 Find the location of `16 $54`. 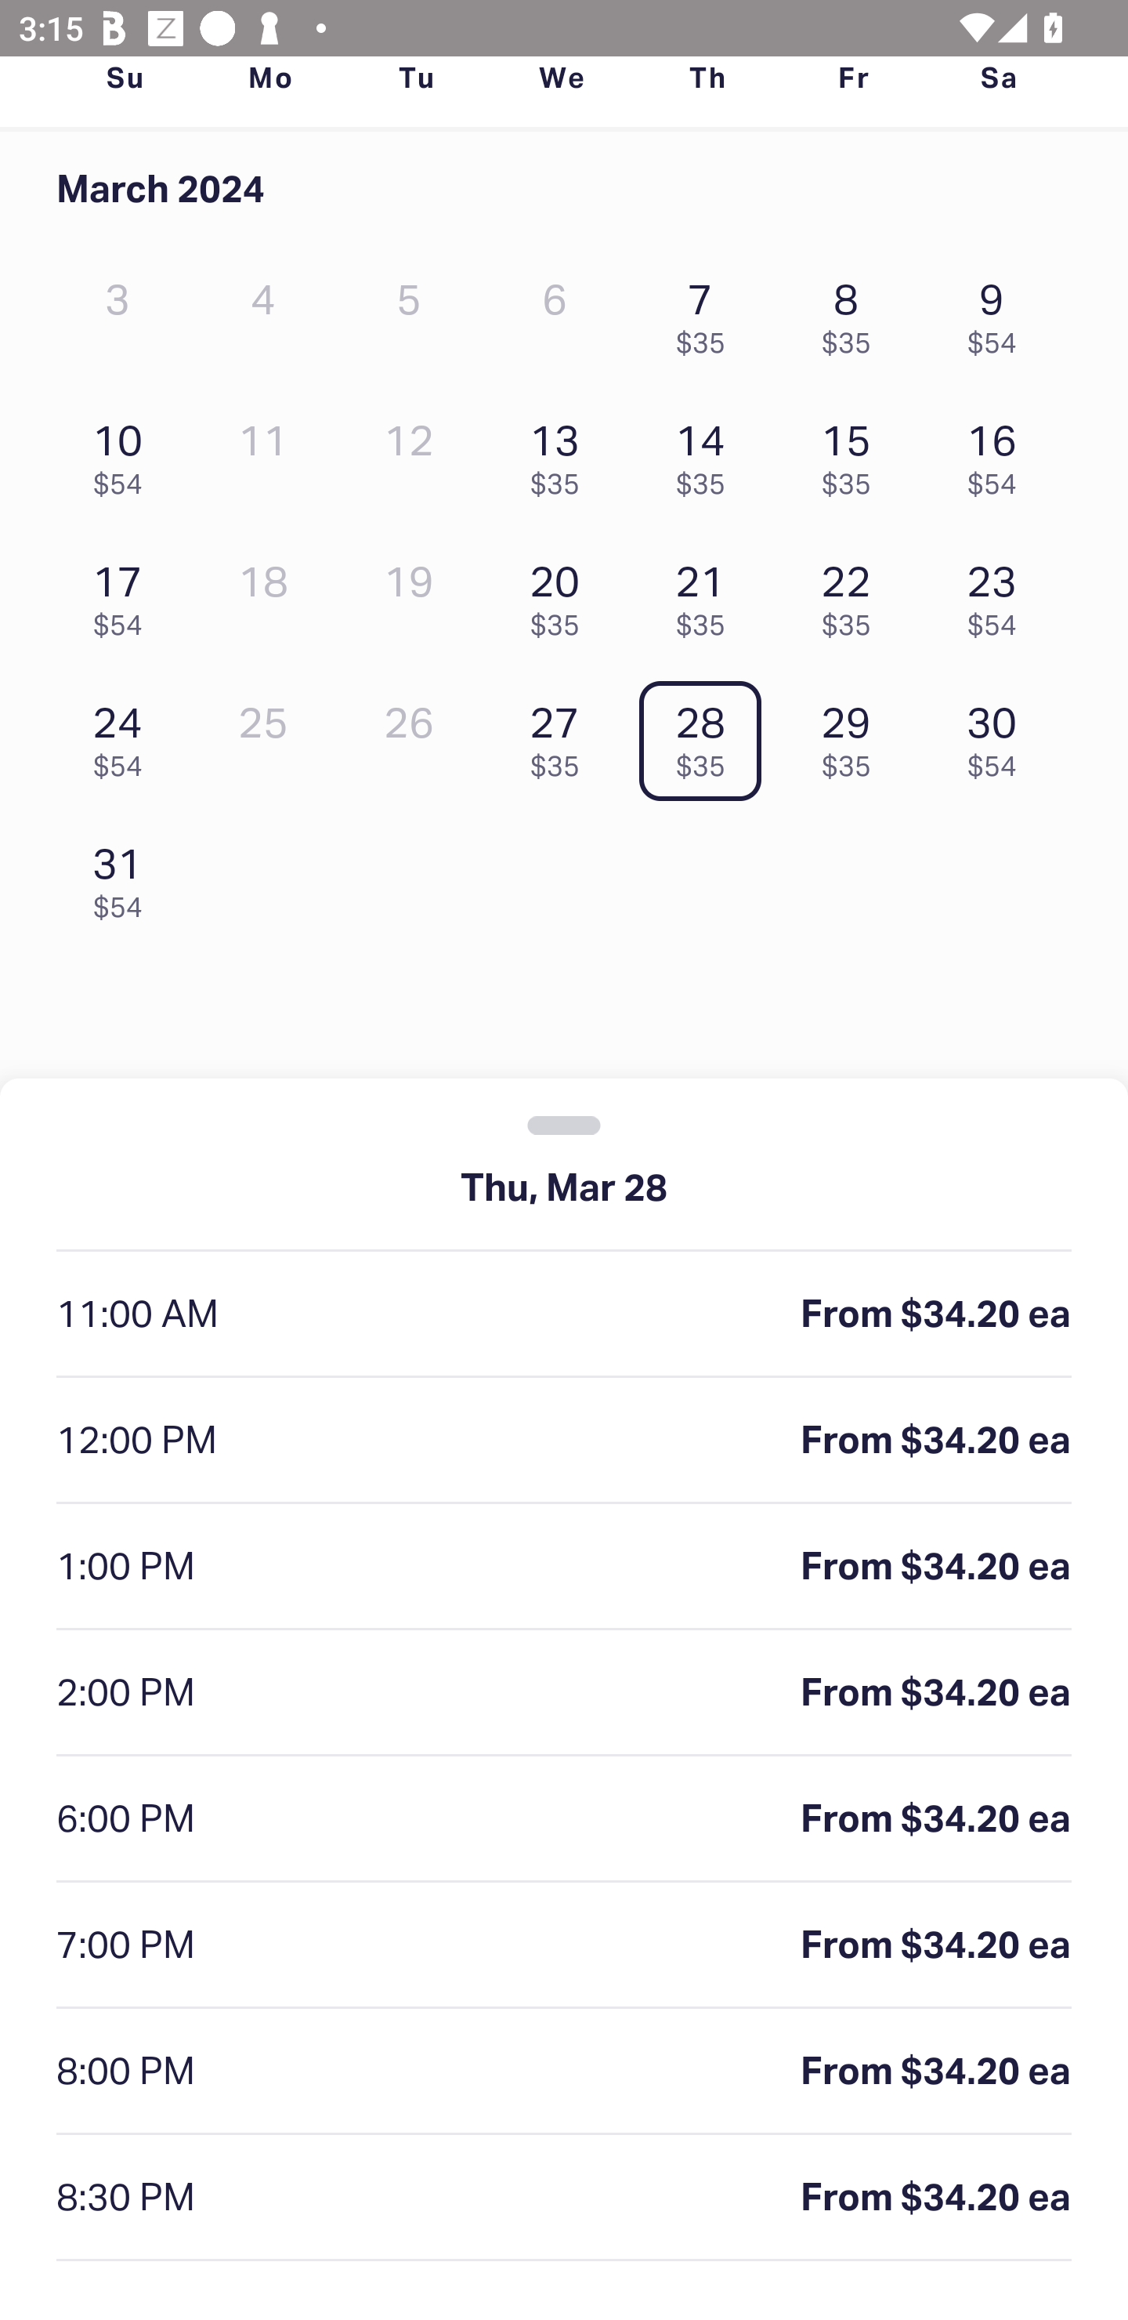

16 $54 is located at coordinates (999, 453).